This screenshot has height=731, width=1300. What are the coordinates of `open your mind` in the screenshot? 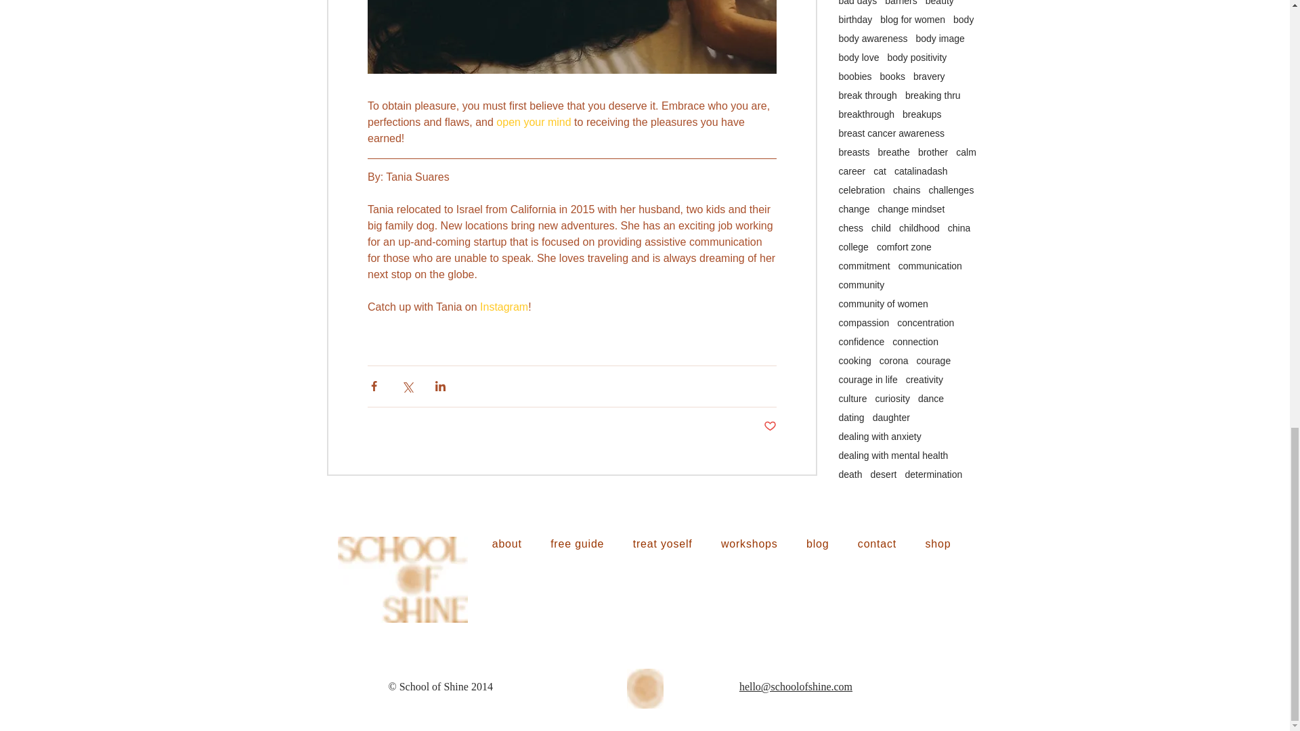 It's located at (534, 122).